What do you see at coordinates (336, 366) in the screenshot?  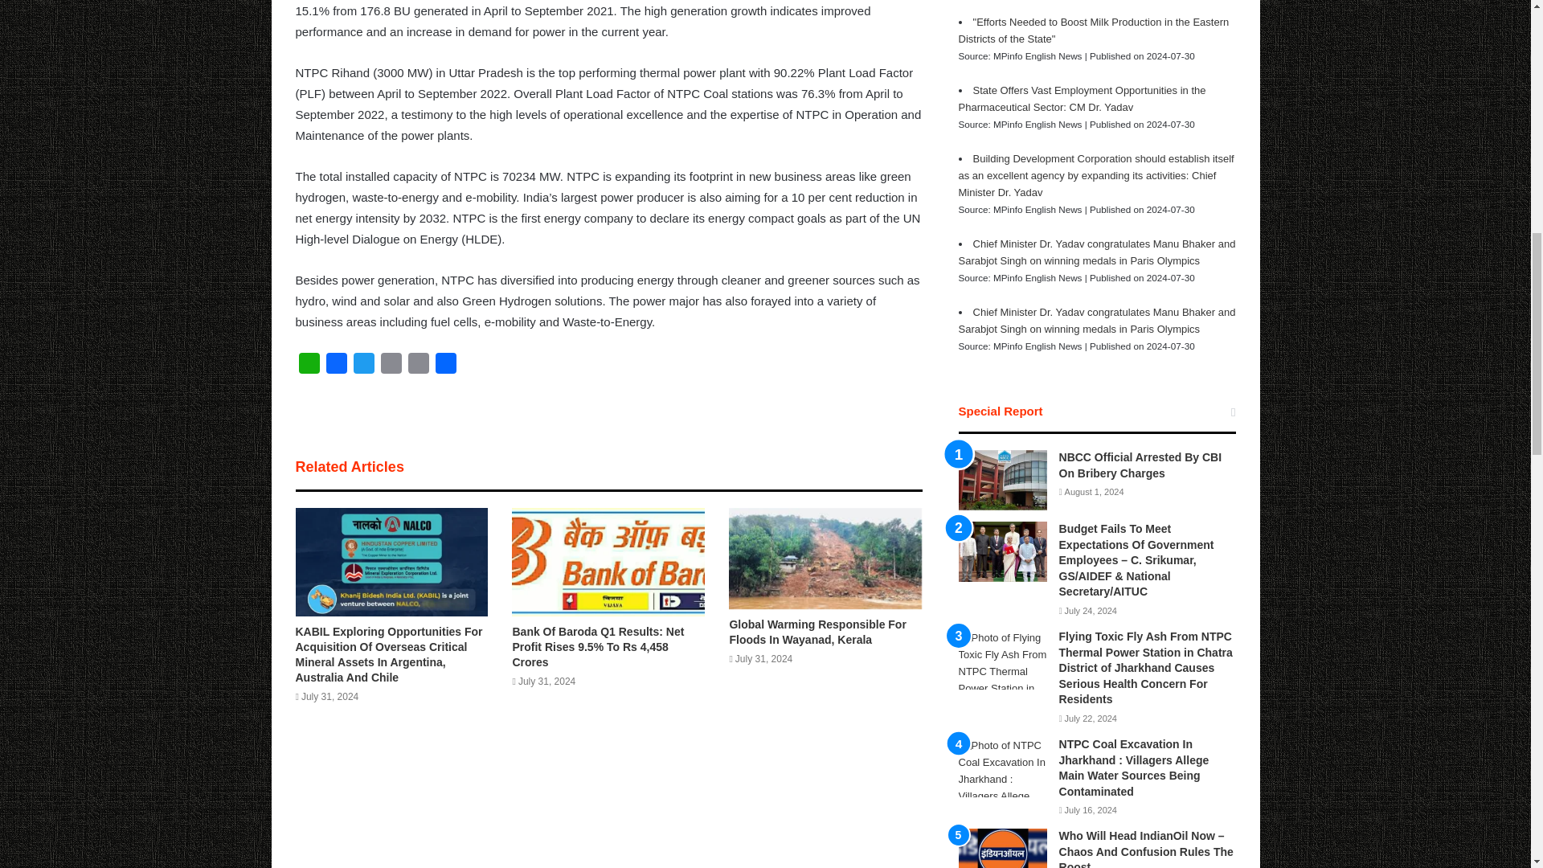 I see `Facebook` at bounding box center [336, 366].